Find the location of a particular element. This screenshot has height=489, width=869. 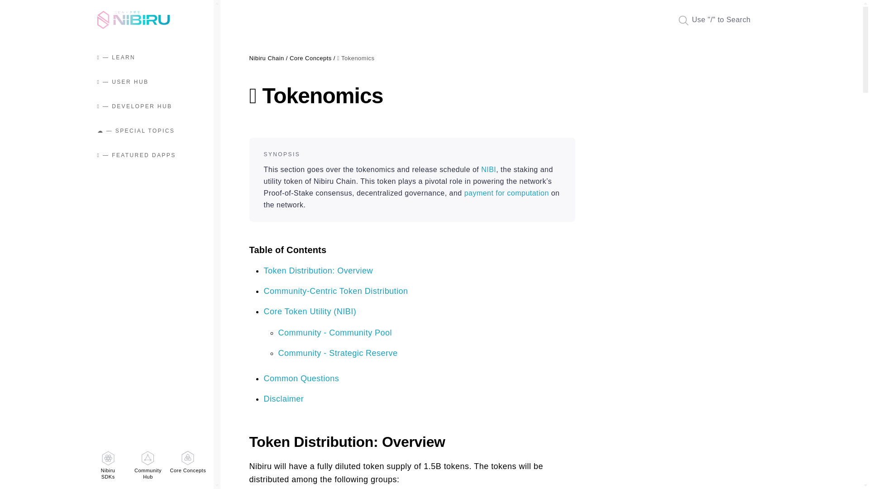

Token Distribution: Overview is located at coordinates (318, 271).